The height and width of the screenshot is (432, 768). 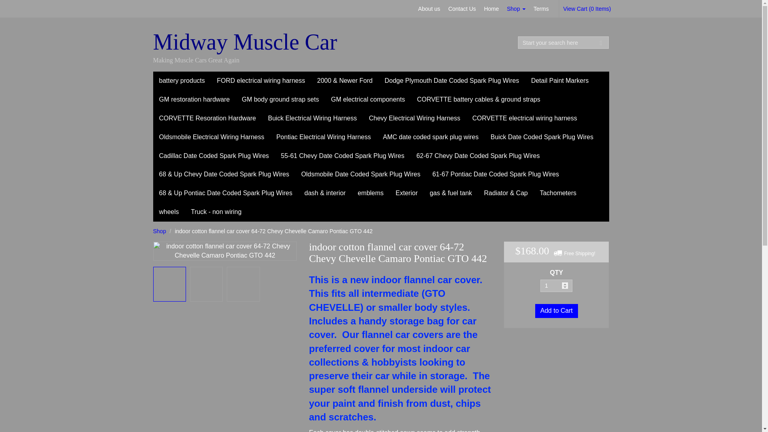 I want to click on Contact Us, so click(x=462, y=9).